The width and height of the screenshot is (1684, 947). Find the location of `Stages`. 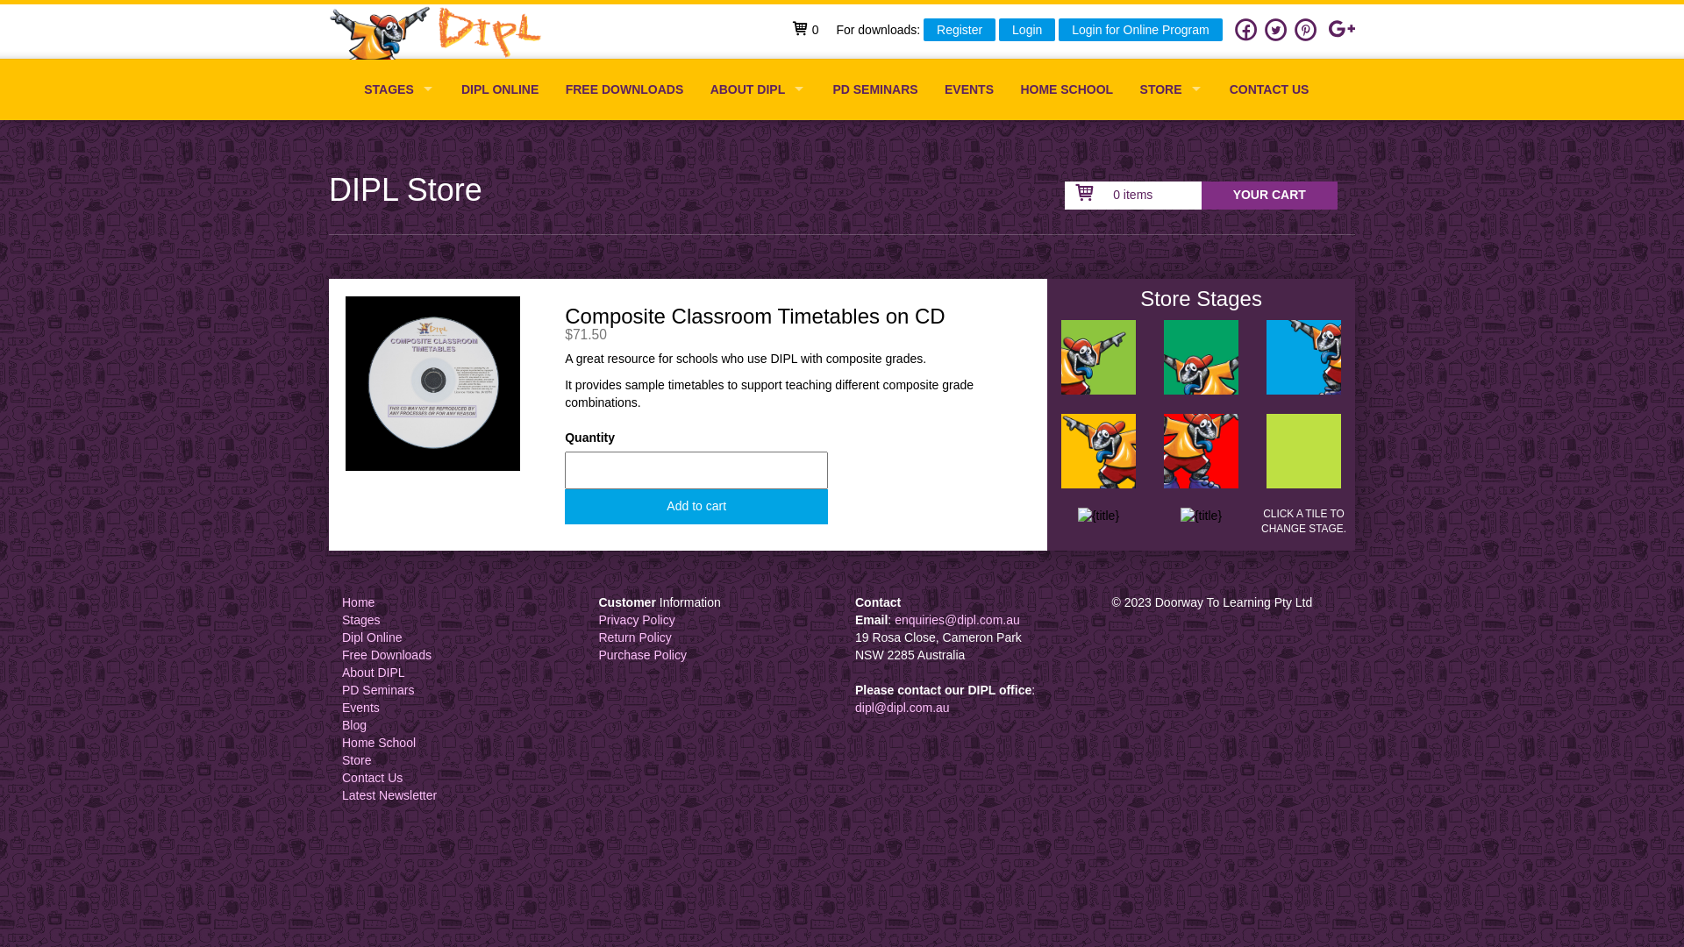

Stages is located at coordinates (361, 620).